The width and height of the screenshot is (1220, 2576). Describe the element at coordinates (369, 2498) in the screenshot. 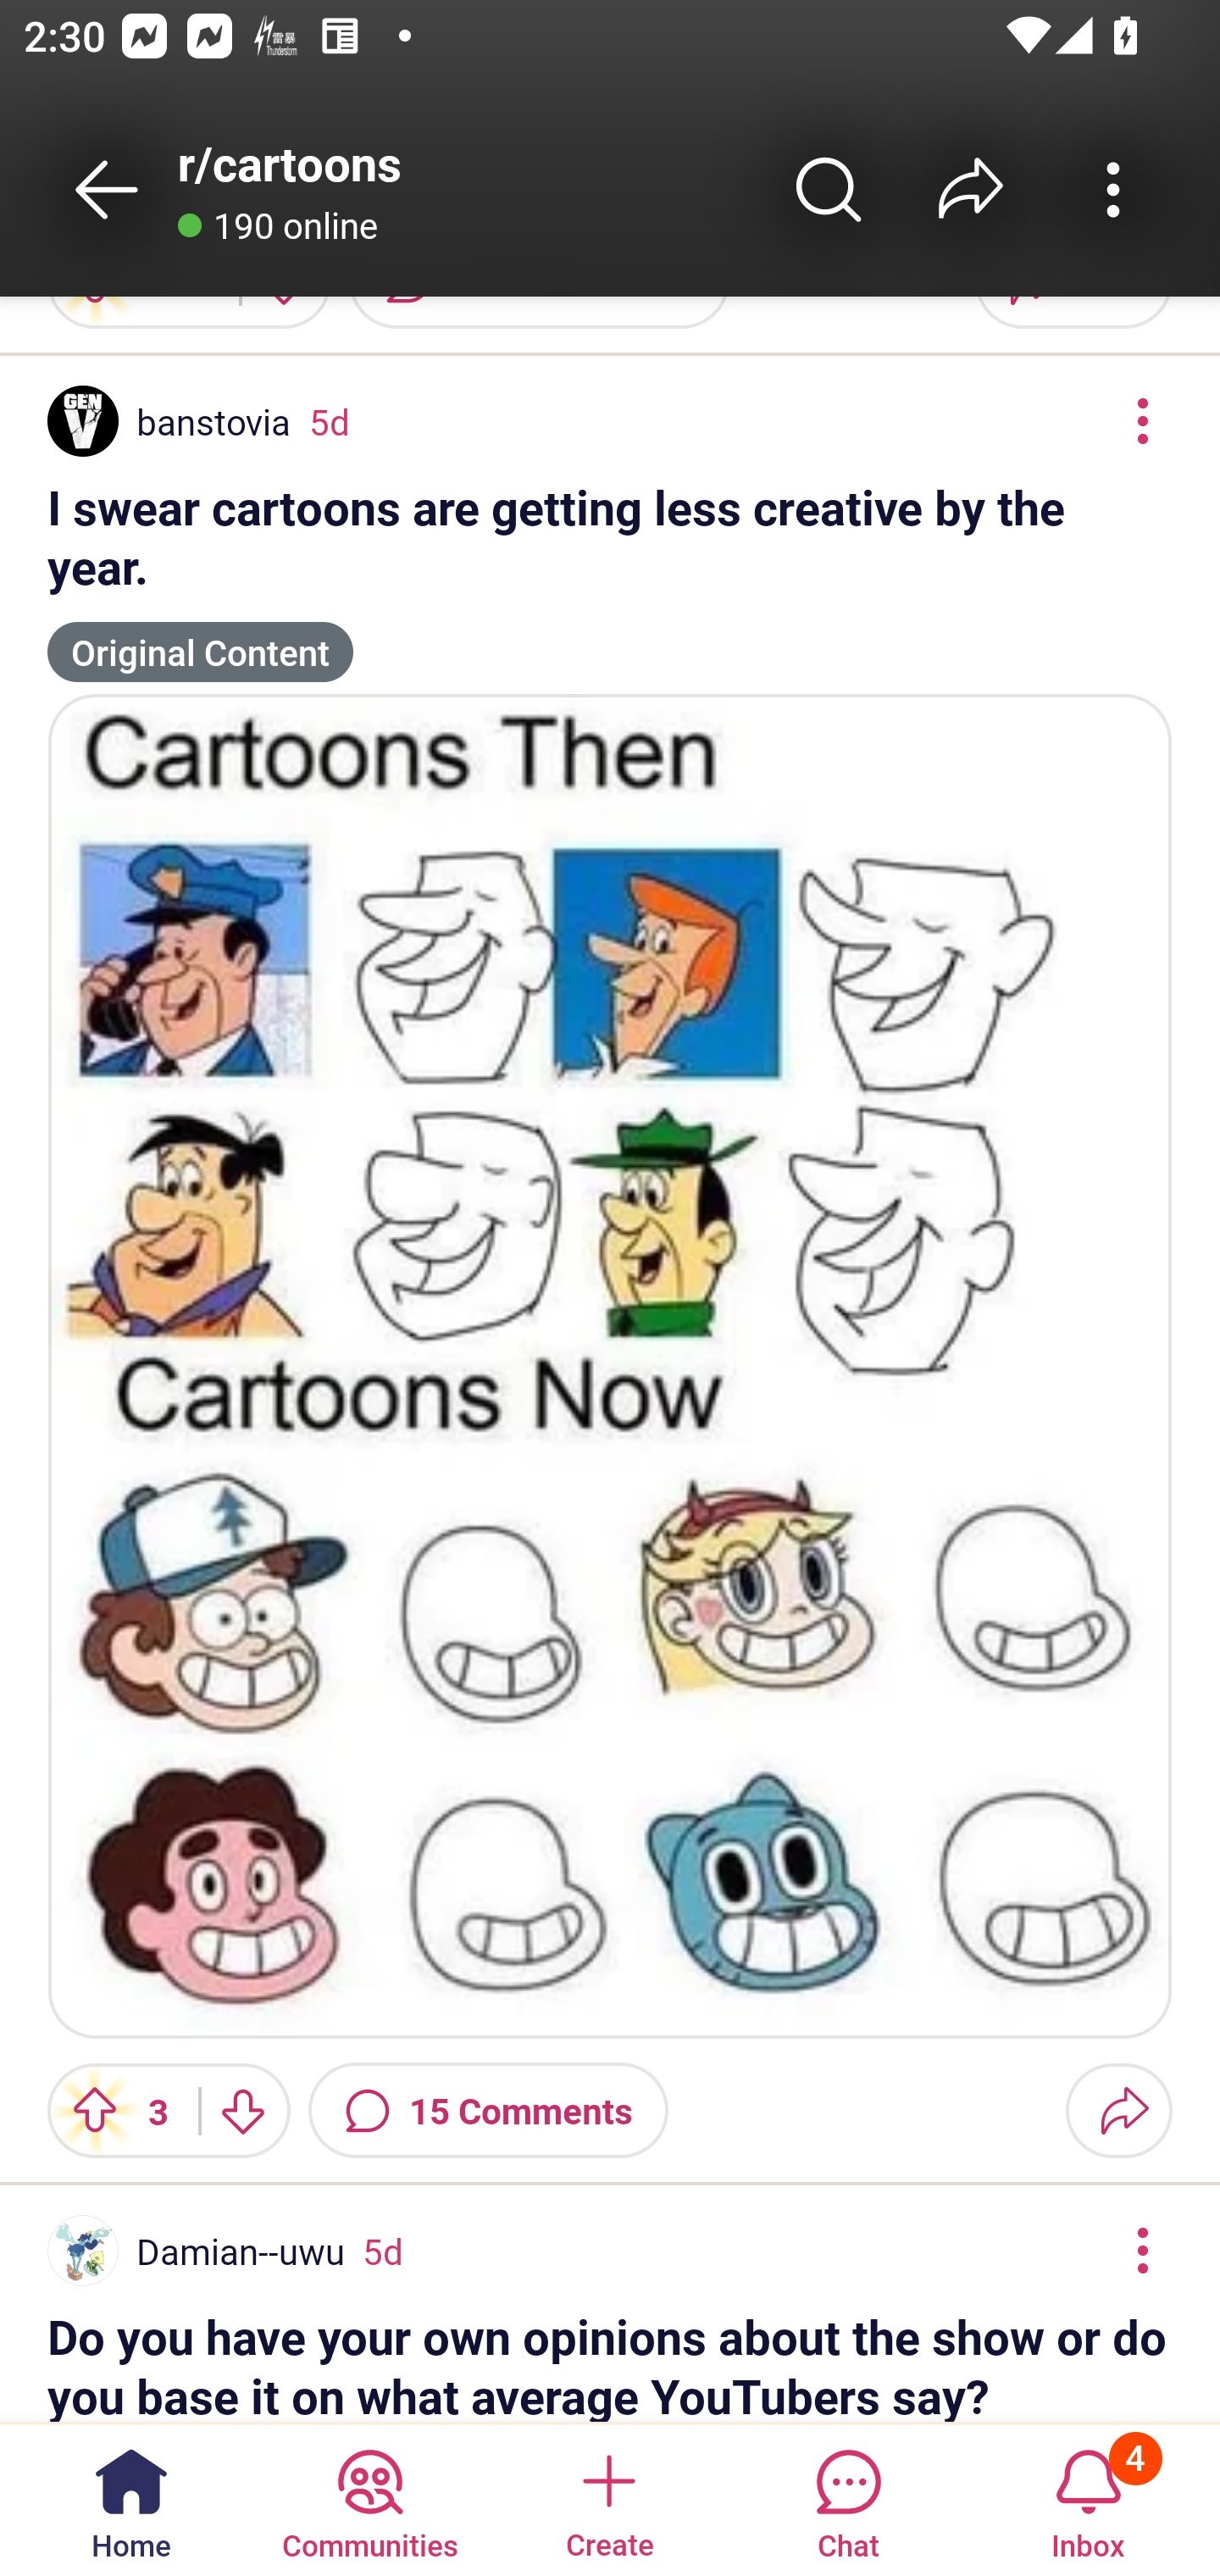

I see `Communities` at that location.